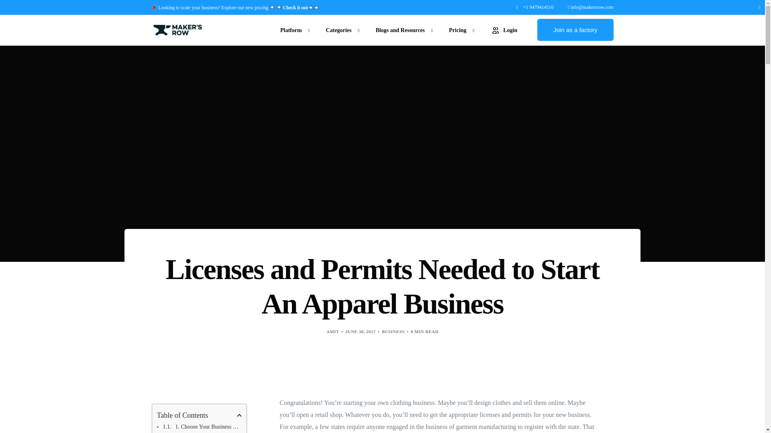  What do you see at coordinates (332, 331) in the screenshot?
I see `AMIT` at bounding box center [332, 331].